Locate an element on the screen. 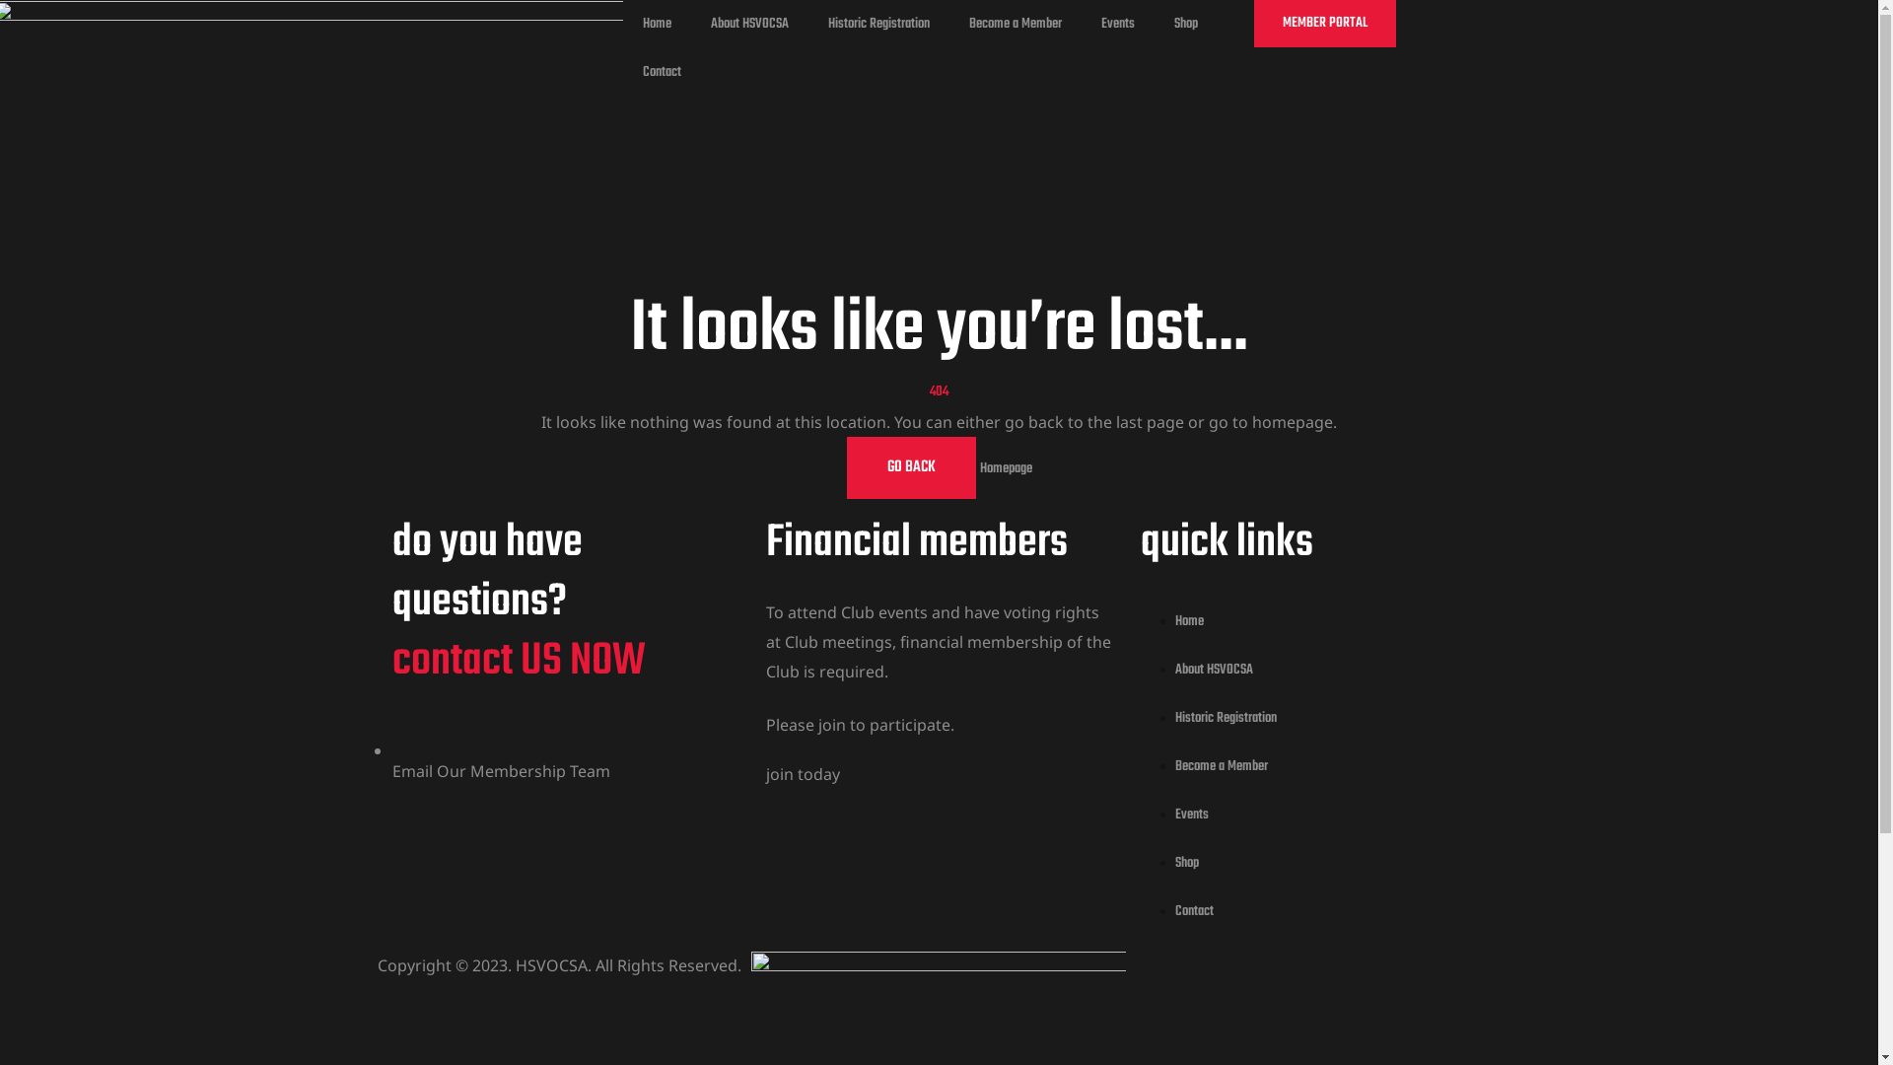 This screenshot has width=1893, height=1065. join today is located at coordinates (803, 774).